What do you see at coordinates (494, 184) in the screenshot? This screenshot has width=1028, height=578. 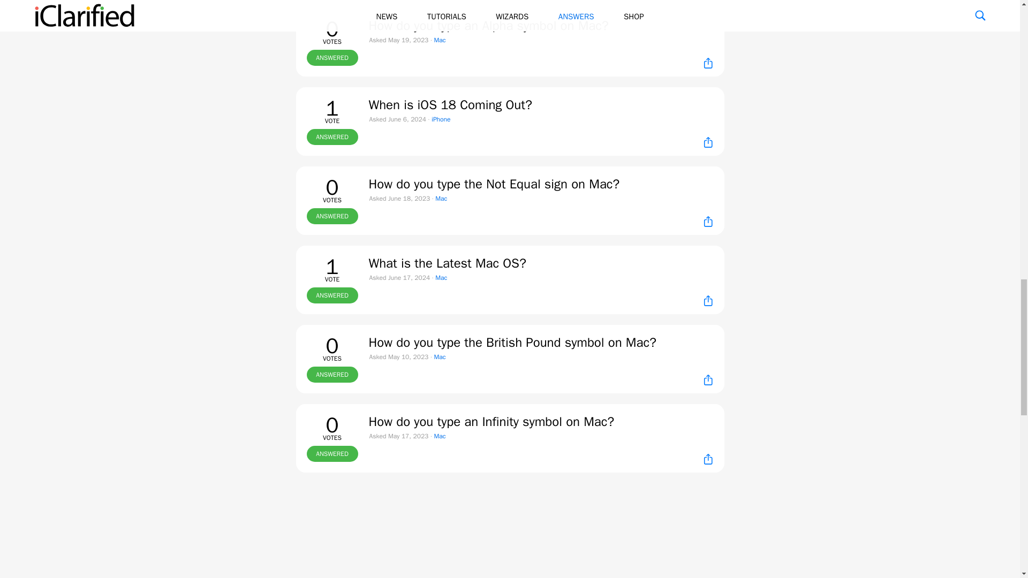 I see `How do you type the Not Equal sign on Mac?` at bounding box center [494, 184].